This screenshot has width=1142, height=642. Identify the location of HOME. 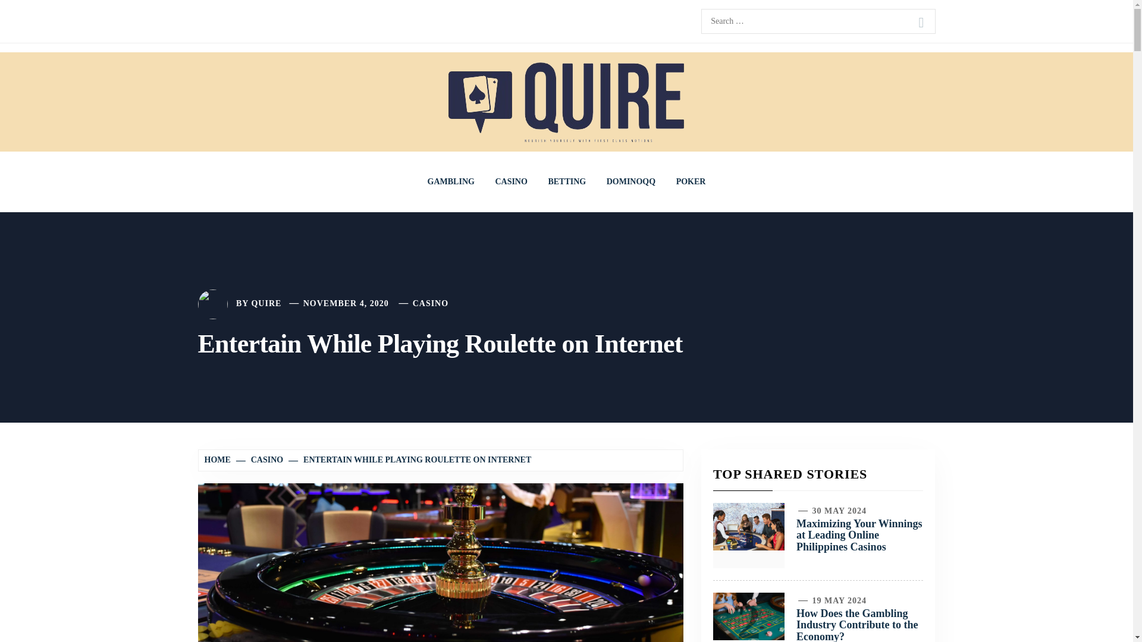
(219, 459).